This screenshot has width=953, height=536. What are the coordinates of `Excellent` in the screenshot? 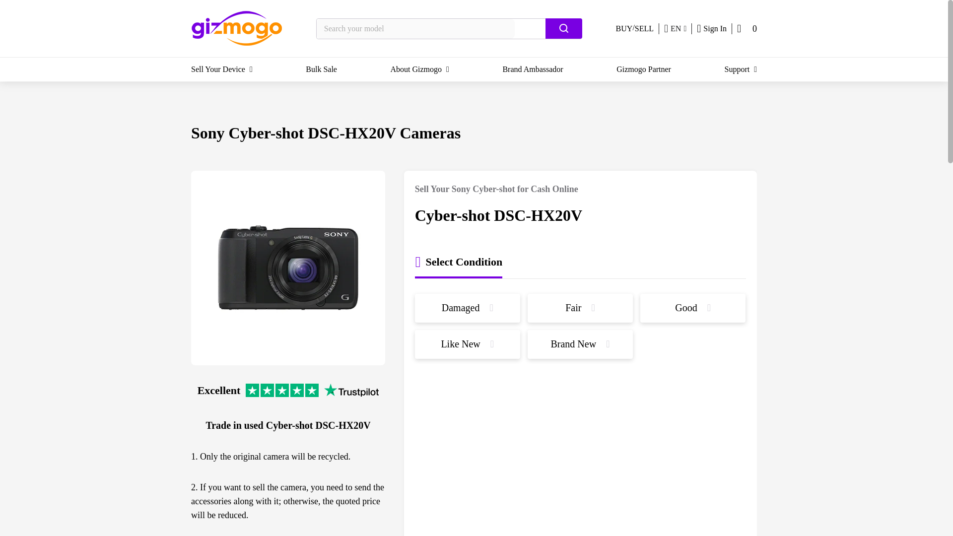 It's located at (288, 383).